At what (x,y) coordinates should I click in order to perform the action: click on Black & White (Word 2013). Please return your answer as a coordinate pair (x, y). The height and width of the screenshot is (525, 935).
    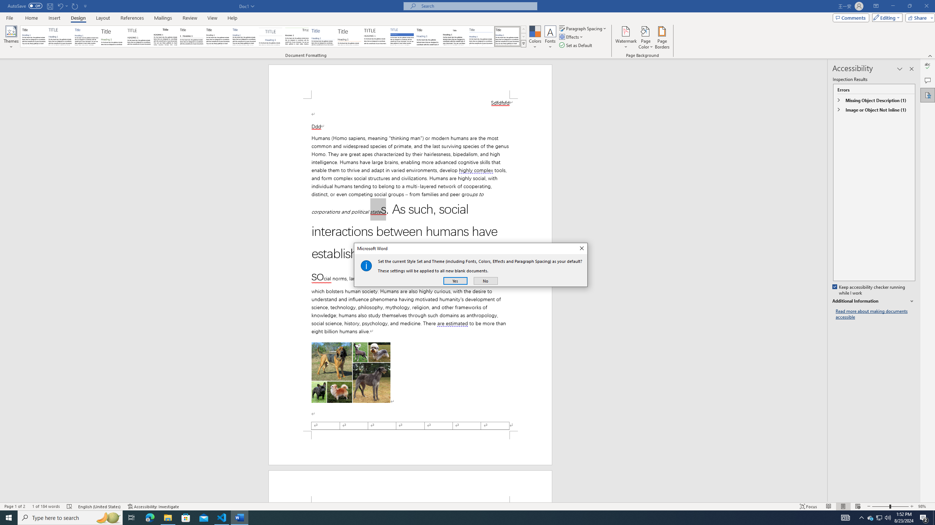
    Looking at the image, I should click on (454, 36).